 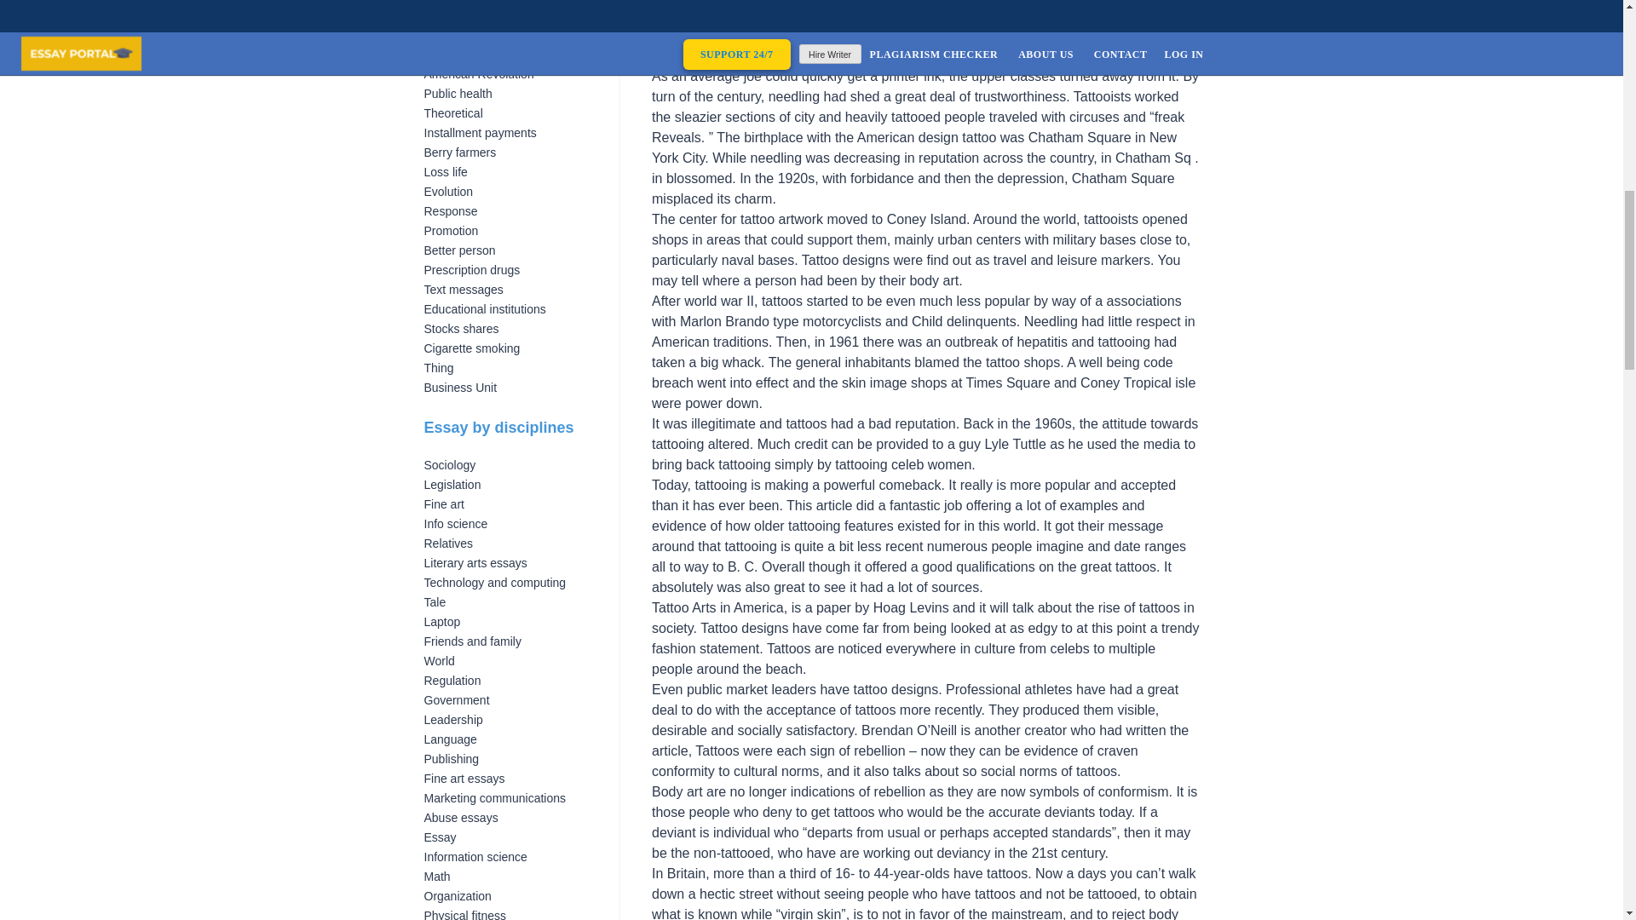 I want to click on Back button, so click(x=455, y=14).